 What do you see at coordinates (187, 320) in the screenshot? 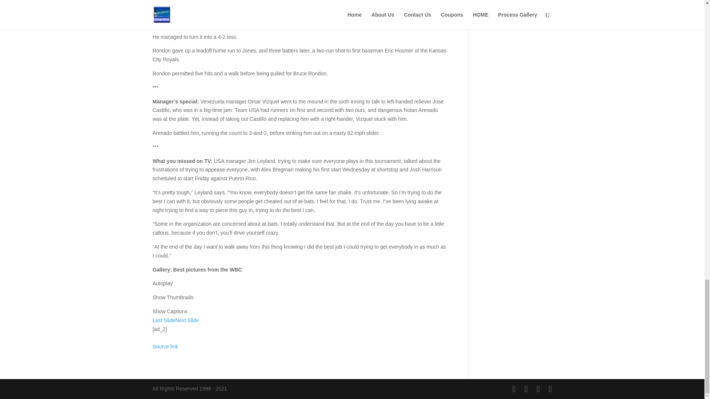
I see `Next Slide` at bounding box center [187, 320].